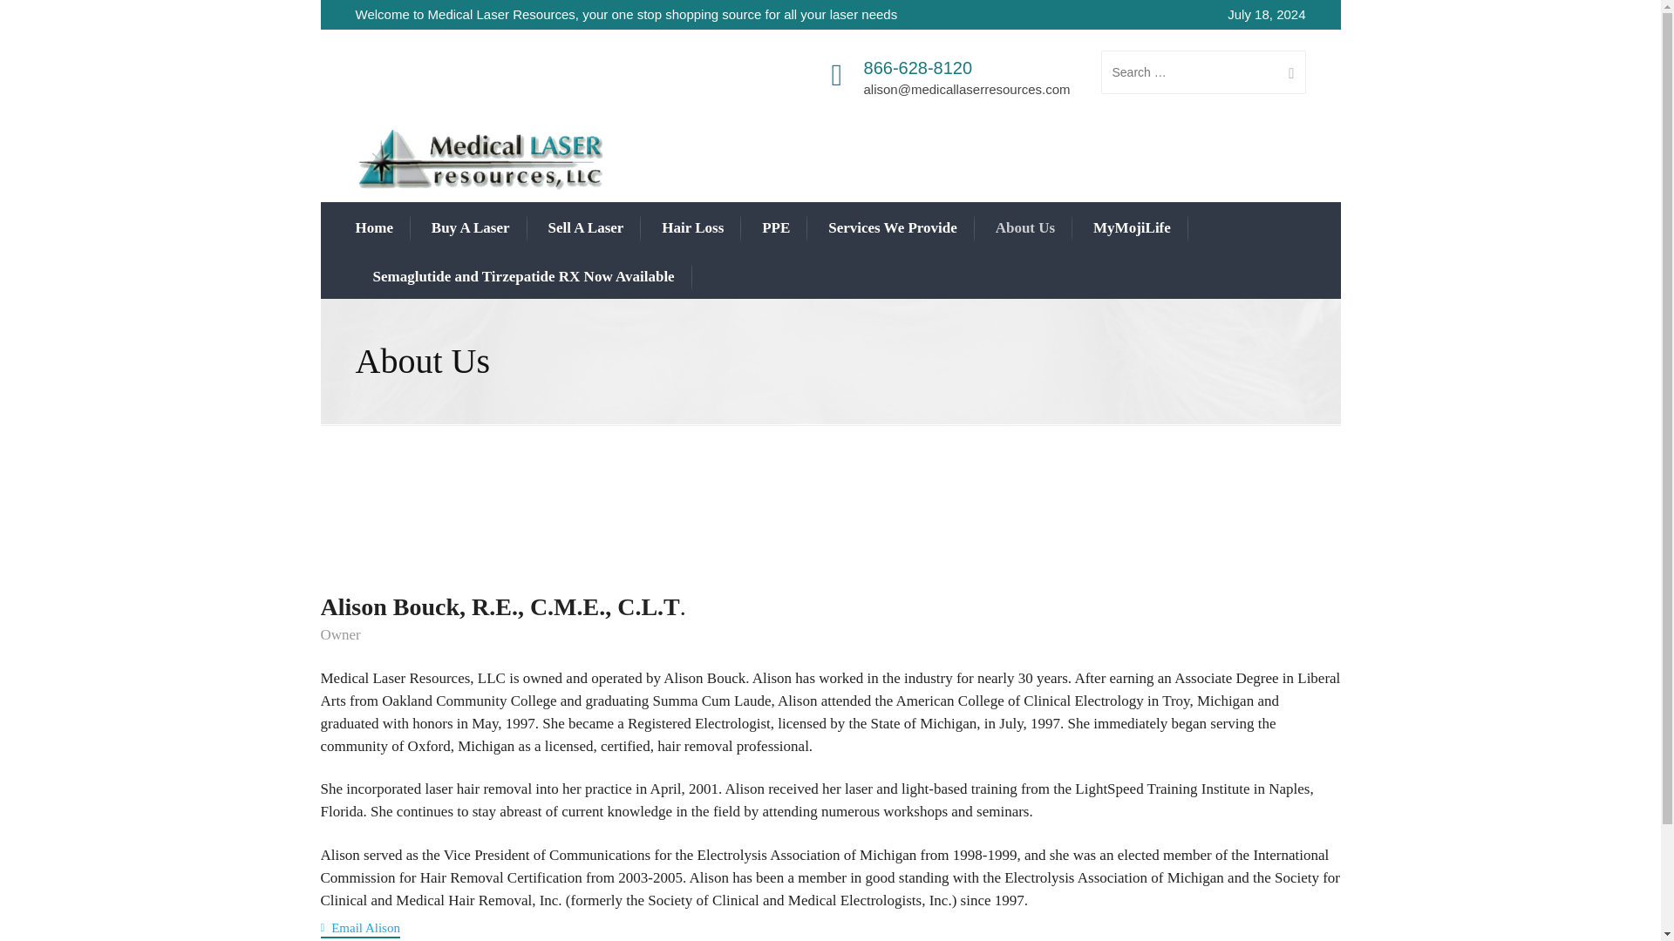  What do you see at coordinates (893, 227) in the screenshot?
I see `Services We Provide` at bounding box center [893, 227].